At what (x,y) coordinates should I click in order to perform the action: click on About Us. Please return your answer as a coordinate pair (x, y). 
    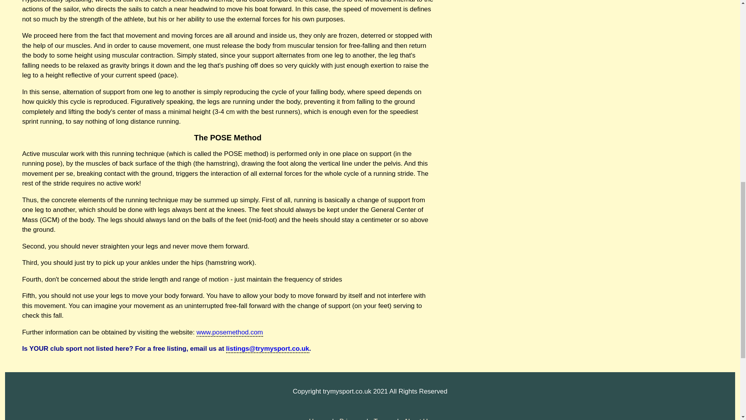
    Looking at the image, I should click on (417, 418).